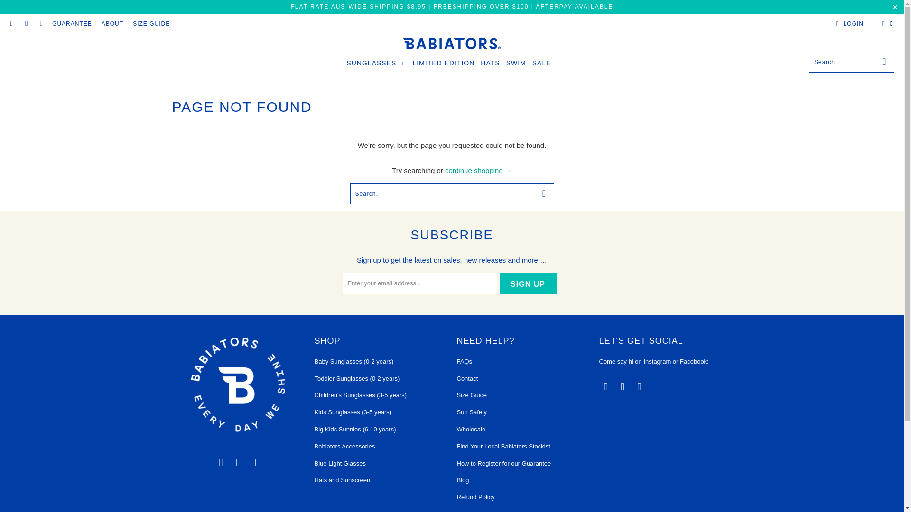 Image resolution: width=911 pixels, height=512 pixels. Describe the element at coordinates (112, 23) in the screenshot. I see `ABOUT` at that location.